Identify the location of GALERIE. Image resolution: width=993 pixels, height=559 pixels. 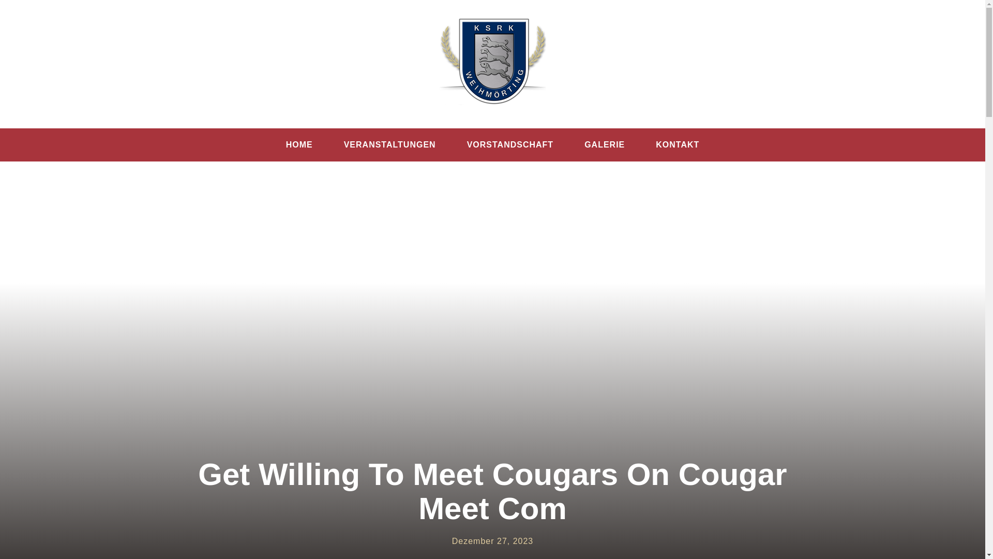
(604, 145).